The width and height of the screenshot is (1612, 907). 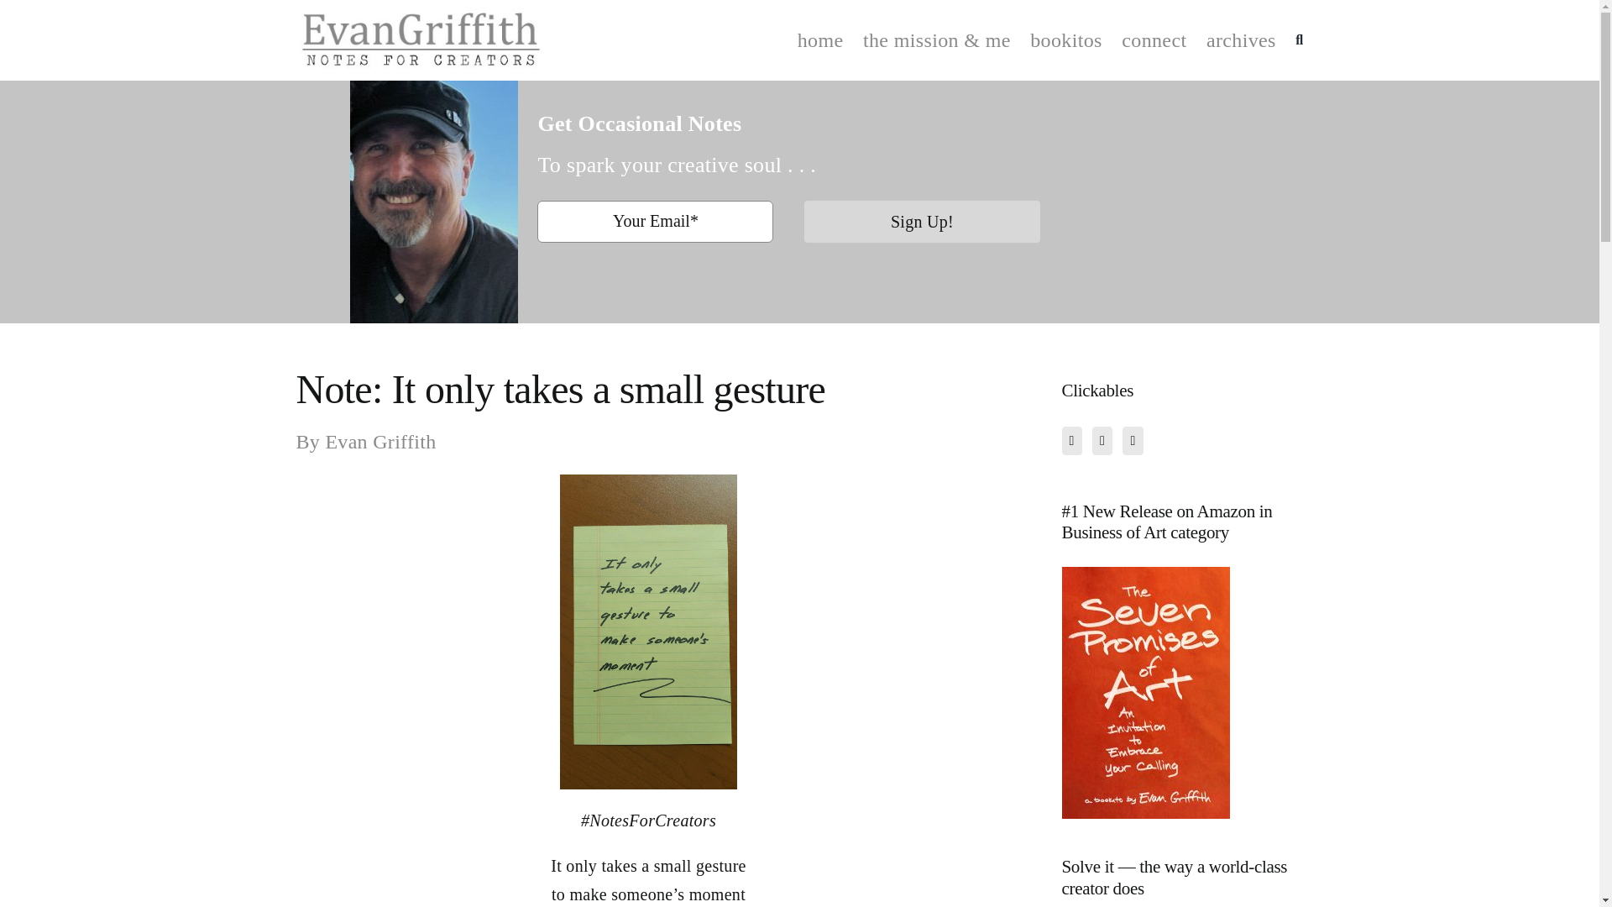 I want to click on Sign Up!, so click(x=379, y=442).